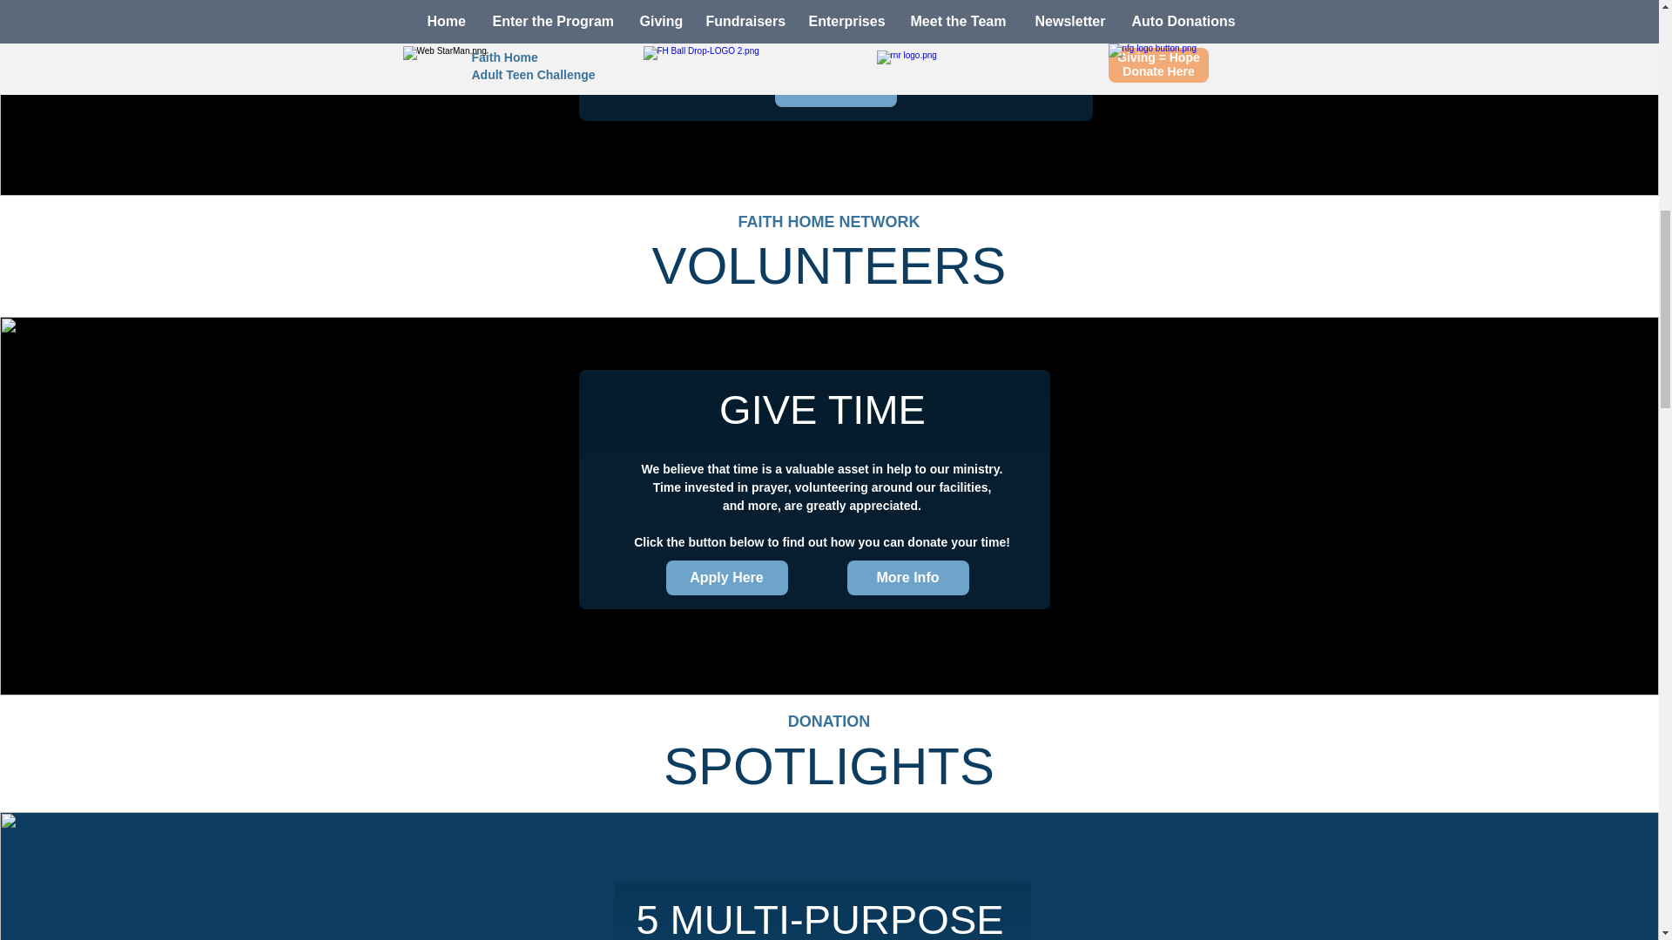 This screenshot has width=1672, height=940. I want to click on More Info, so click(907, 577).